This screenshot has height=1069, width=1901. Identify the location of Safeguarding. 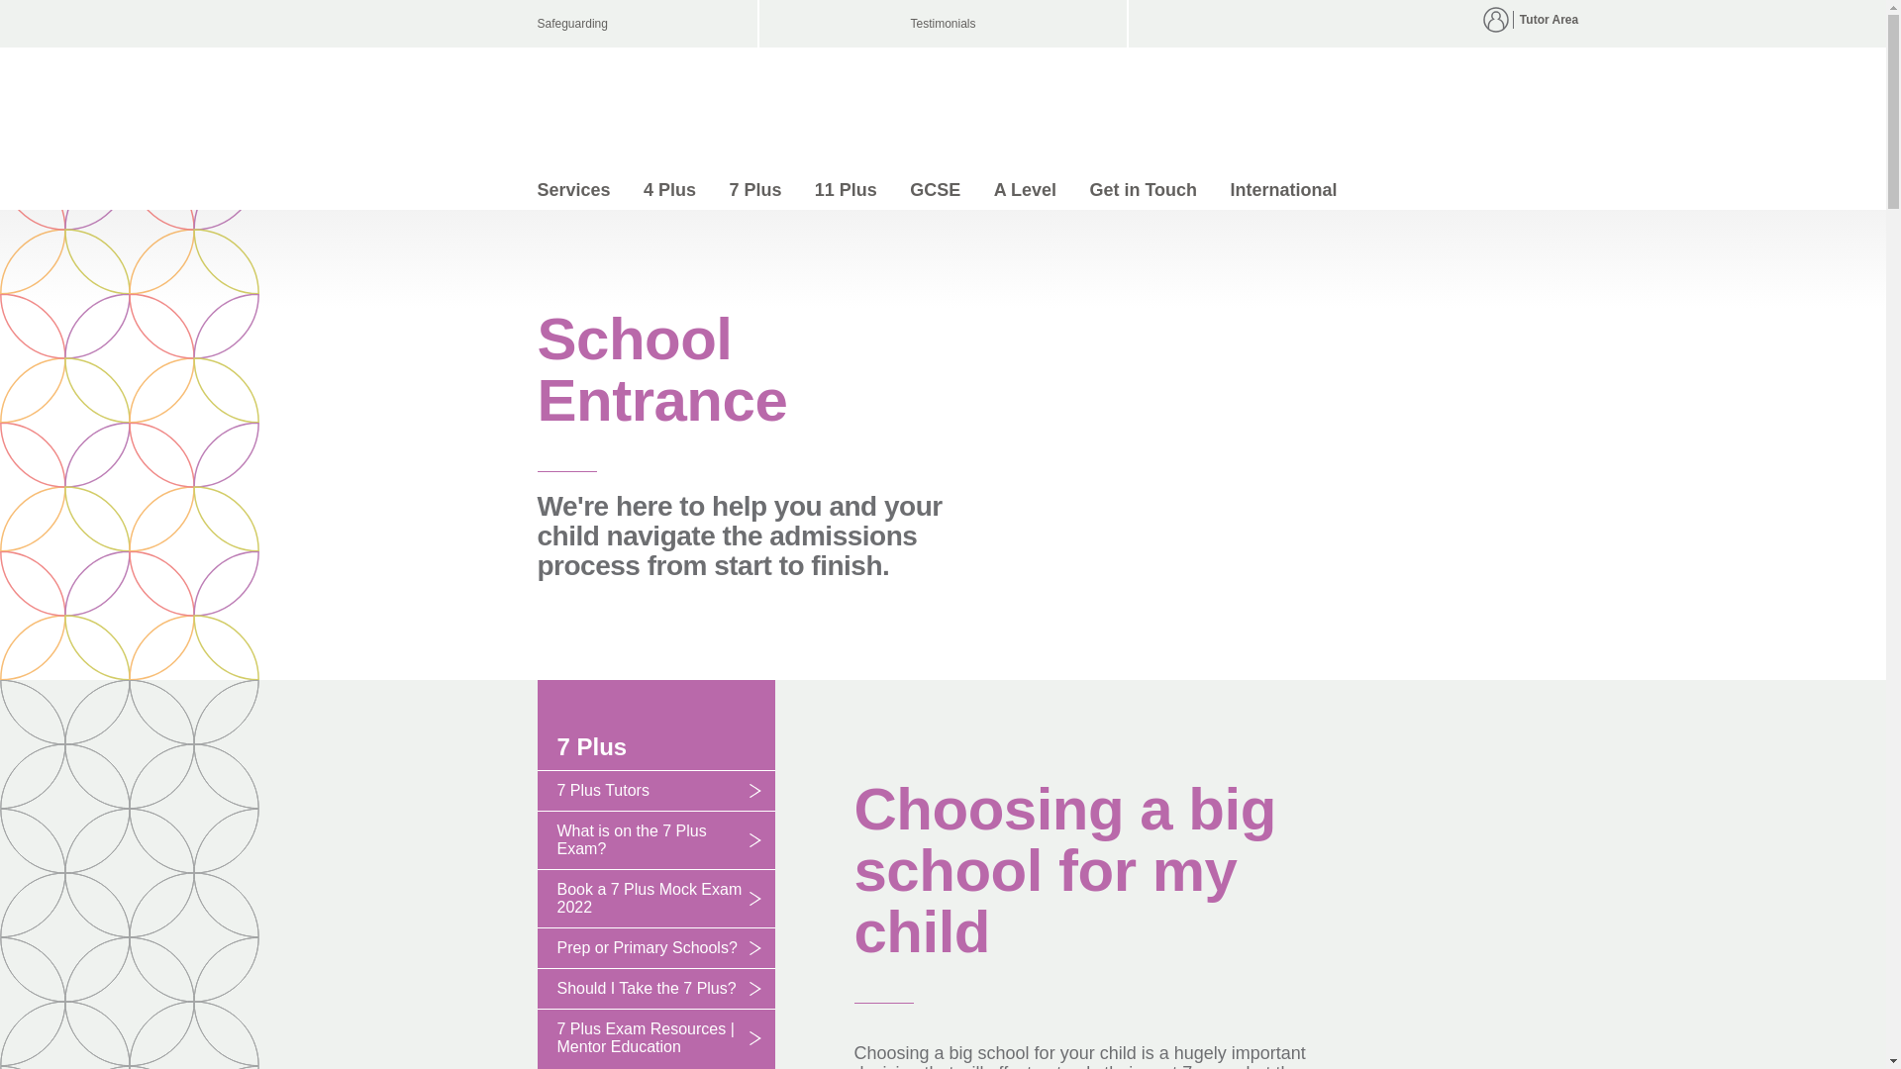
(638, 24).